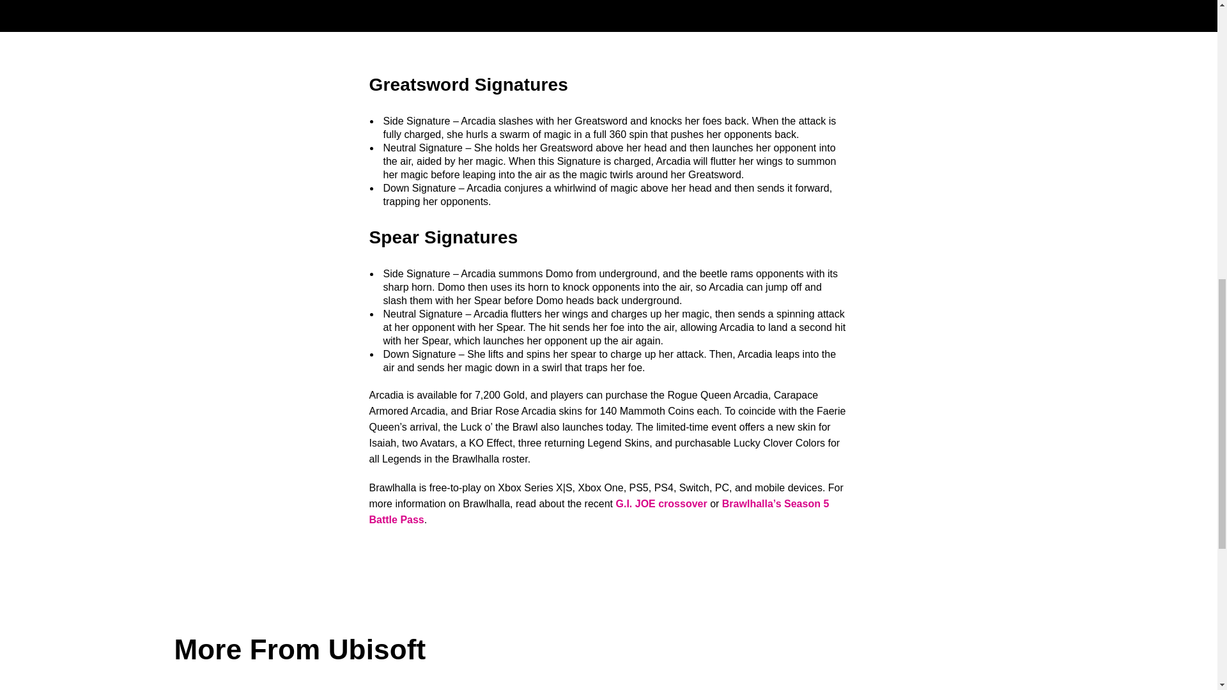  What do you see at coordinates (661, 503) in the screenshot?
I see `G.I. JOE crossover` at bounding box center [661, 503].